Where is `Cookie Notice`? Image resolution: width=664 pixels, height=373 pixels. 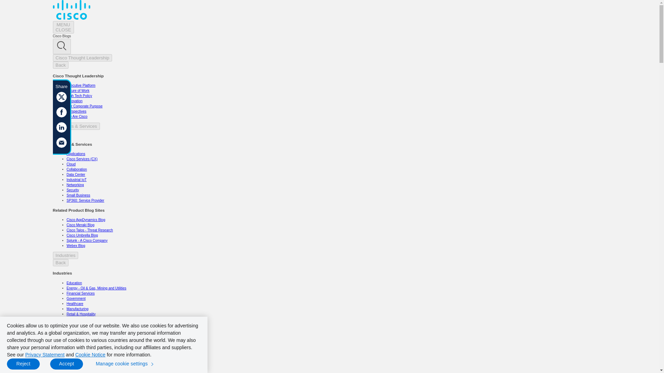
Cookie Notice is located at coordinates (91, 354).